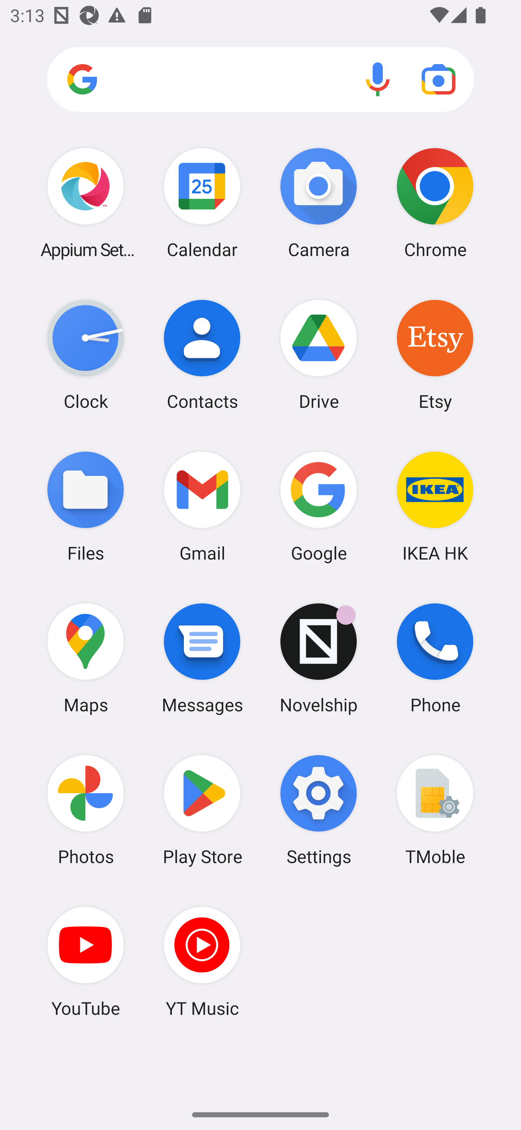 The width and height of the screenshot is (521, 1130). Describe the element at coordinates (319, 506) in the screenshot. I see `Google` at that location.